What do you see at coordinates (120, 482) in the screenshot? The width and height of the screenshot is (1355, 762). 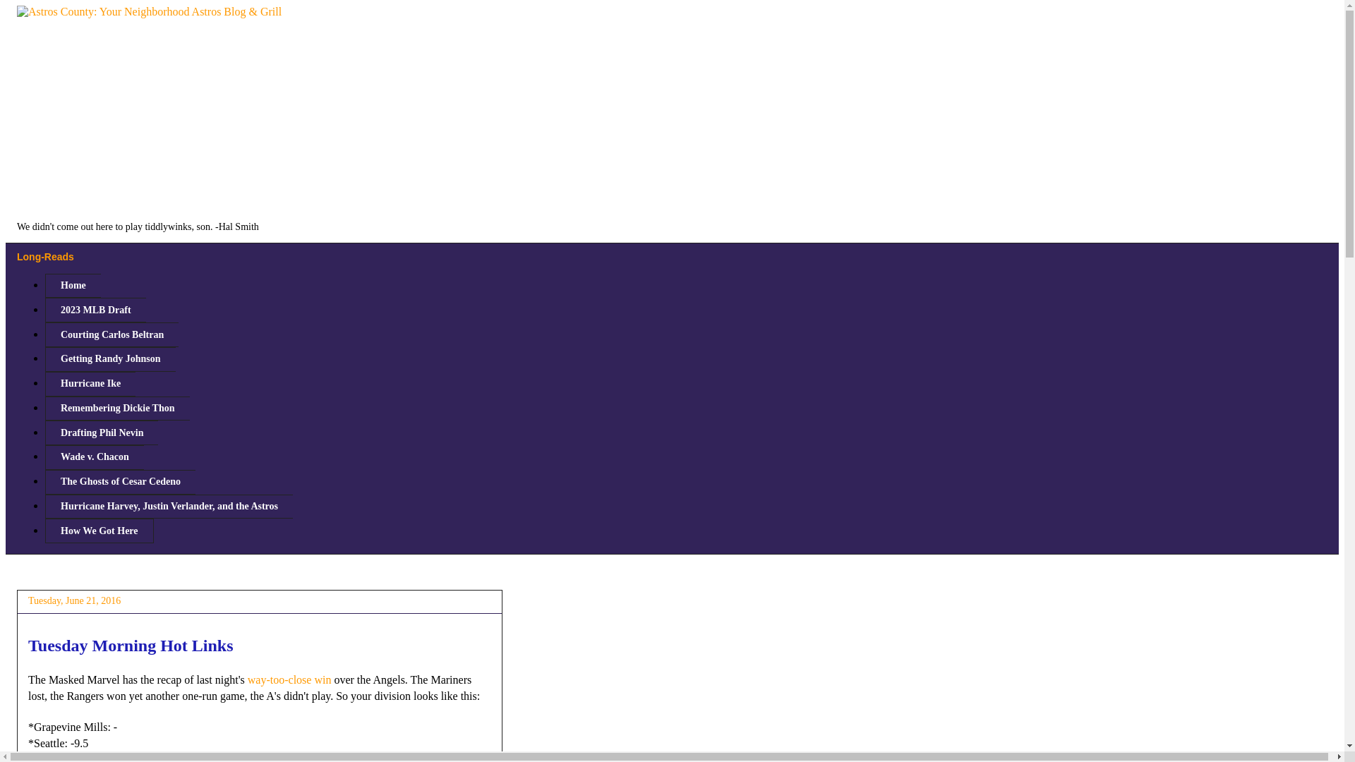 I see `The Ghosts of Cesar Cedeno` at bounding box center [120, 482].